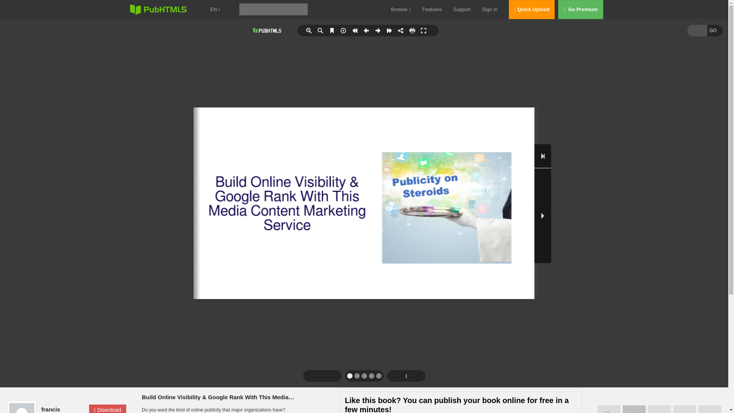  Describe the element at coordinates (63, 409) in the screenshot. I see `francis` at that location.